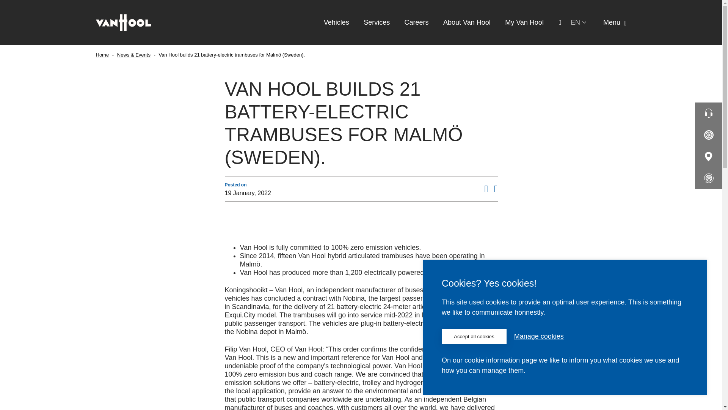  What do you see at coordinates (102, 55) in the screenshot?
I see `Home` at bounding box center [102, 55].